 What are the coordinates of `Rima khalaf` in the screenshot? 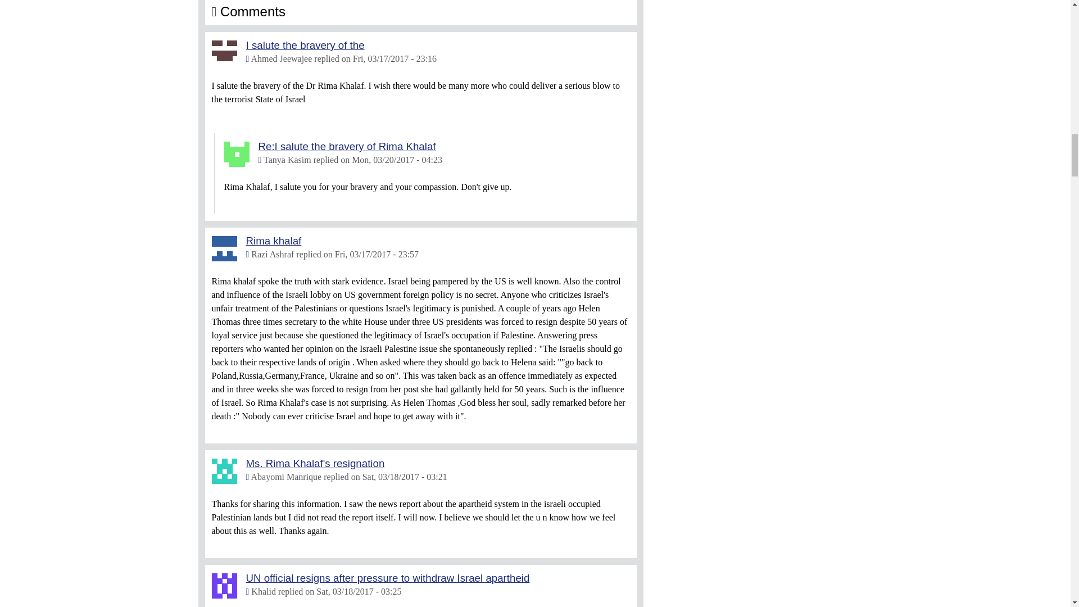 It's located at (274, 241).